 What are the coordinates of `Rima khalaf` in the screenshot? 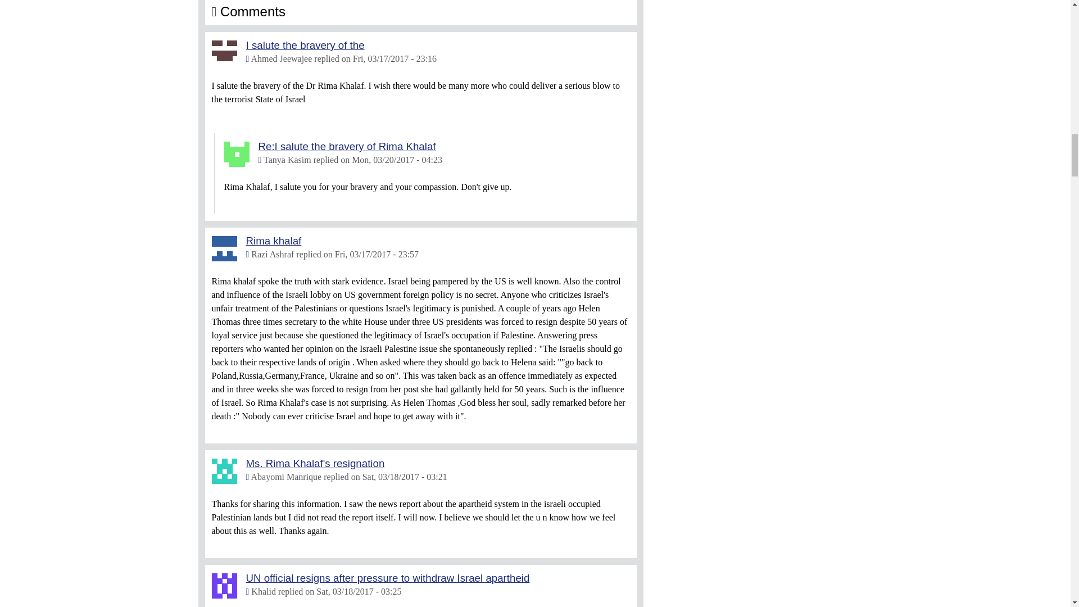 It's located at (274, 241).